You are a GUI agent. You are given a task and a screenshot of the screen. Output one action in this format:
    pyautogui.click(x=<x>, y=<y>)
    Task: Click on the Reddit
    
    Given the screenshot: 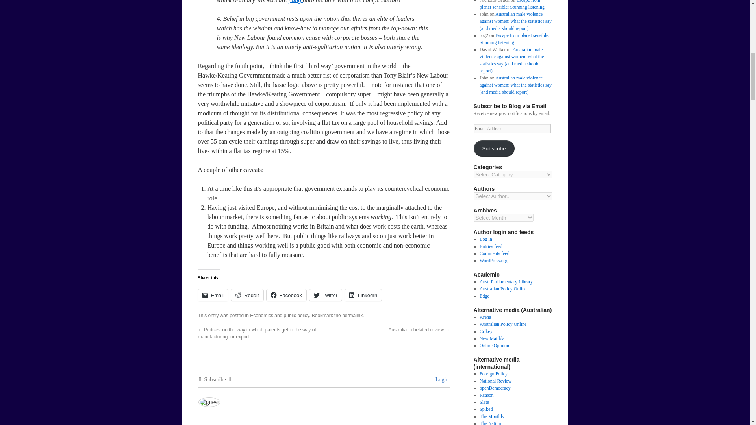 What is the action you would take?
    pyautogui.click(x=247, y=295)
    